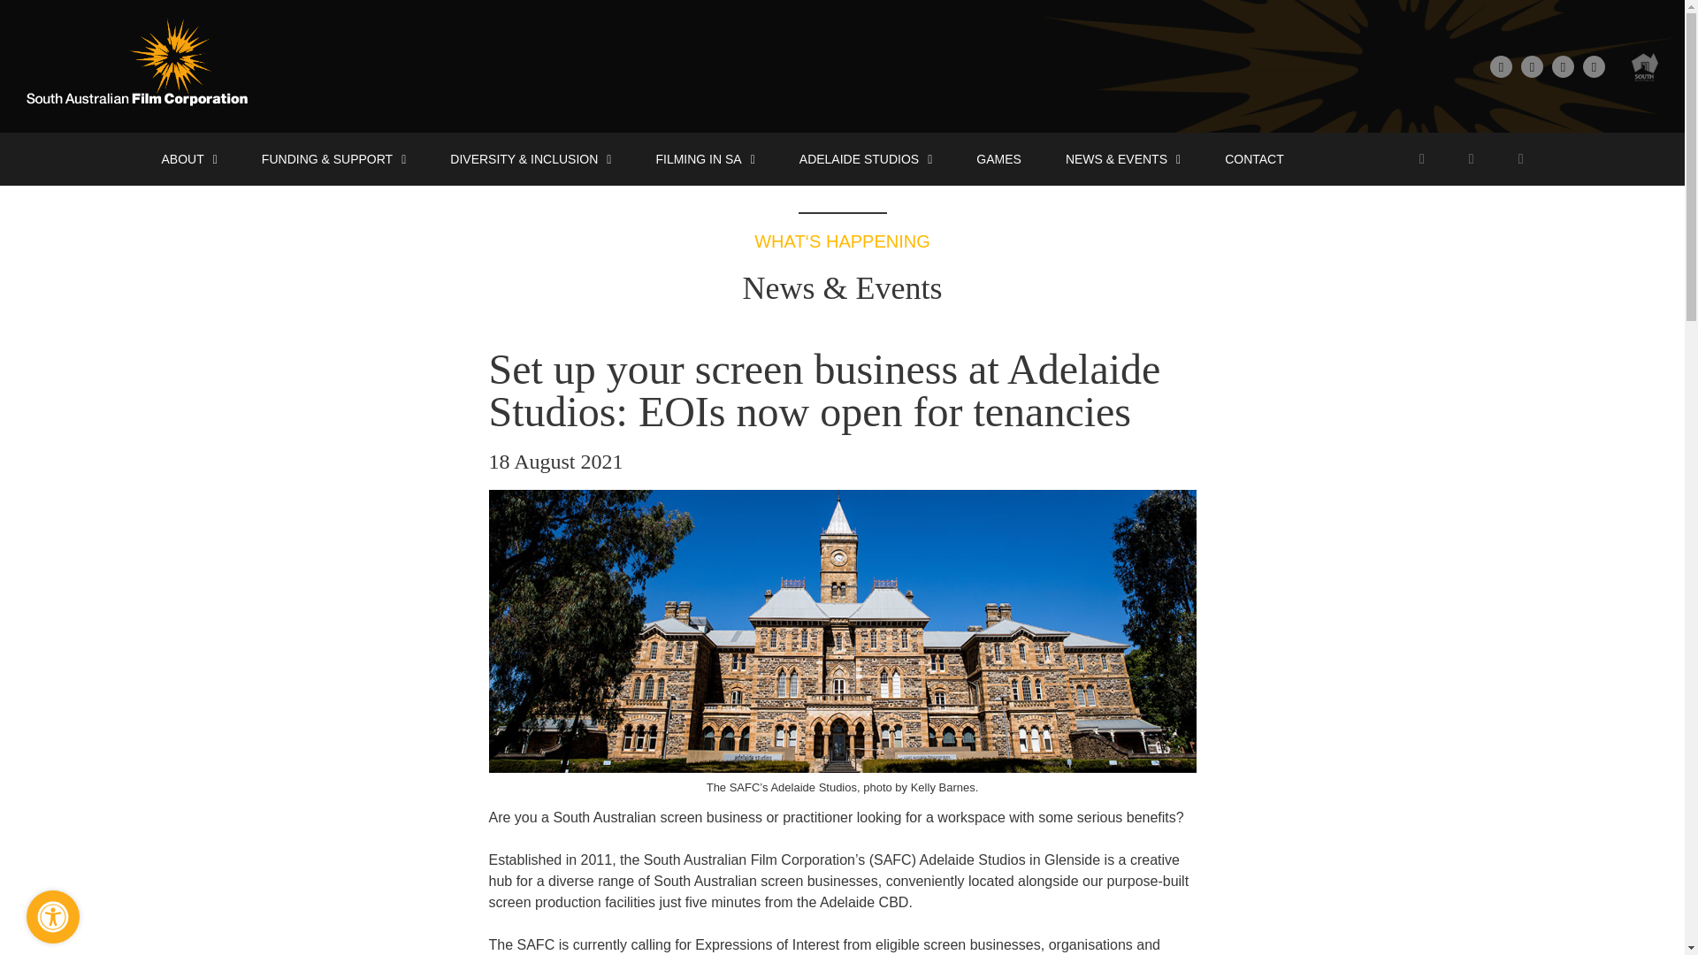 Image resolution: width=1698 pixels, height=955 pixels. I want to click on Facebook, so click(1502, 65).